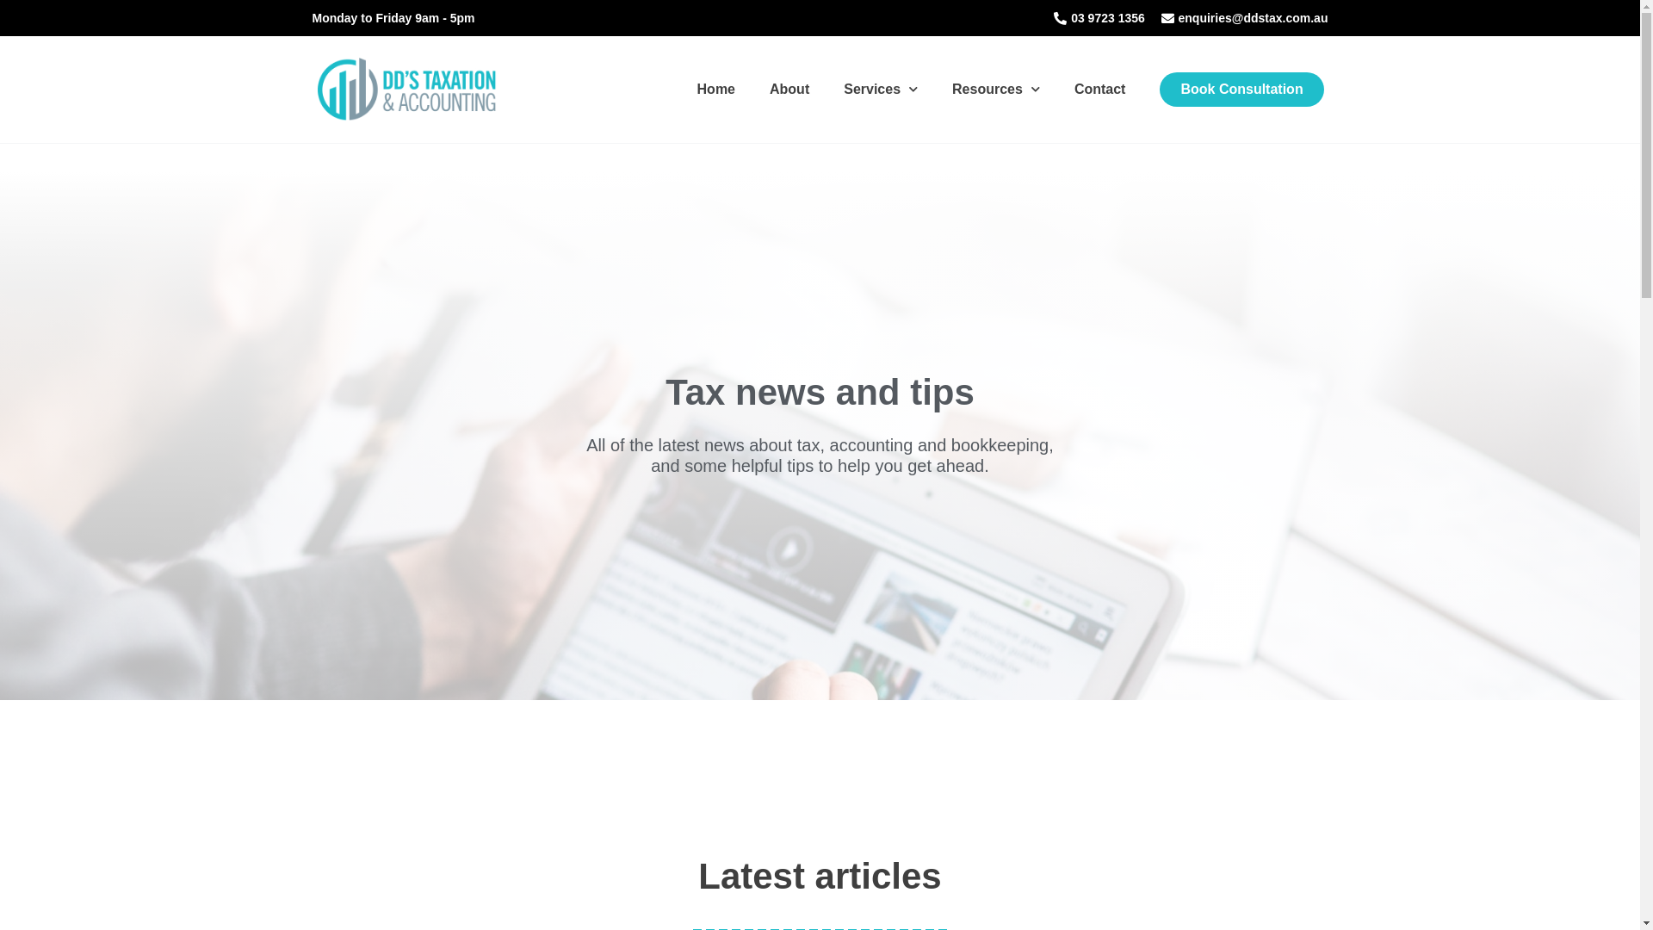  I want to click on enquiries@ddstax.com.au, so click(1243, 18).